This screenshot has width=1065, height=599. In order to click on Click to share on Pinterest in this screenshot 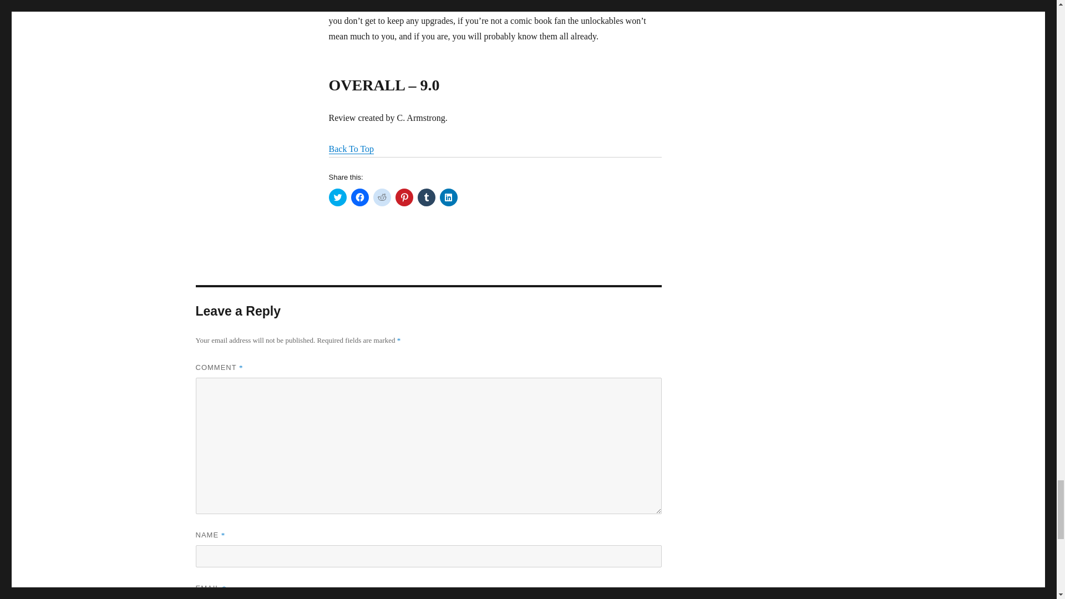, I will do `click(404, 197)`.